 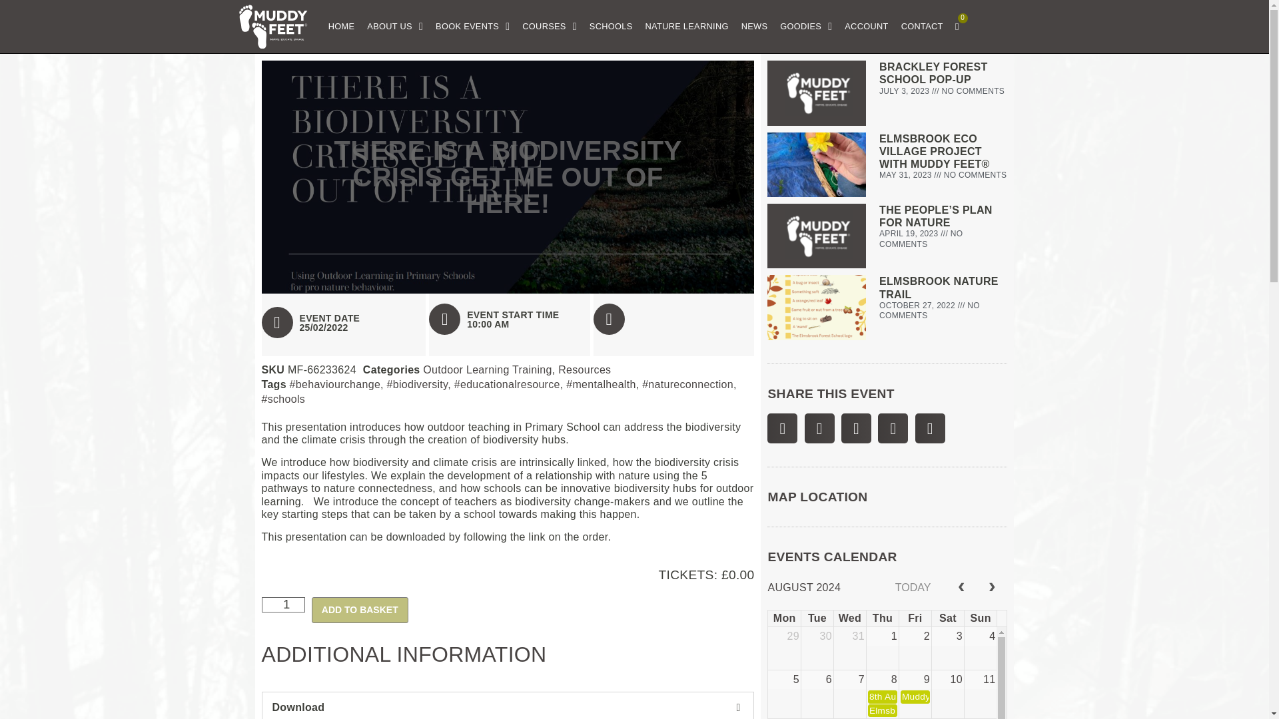 What do you see at coordinates (922, 26) in the screenshot?
I see `CONTACT` at bounding box center [922, 26].